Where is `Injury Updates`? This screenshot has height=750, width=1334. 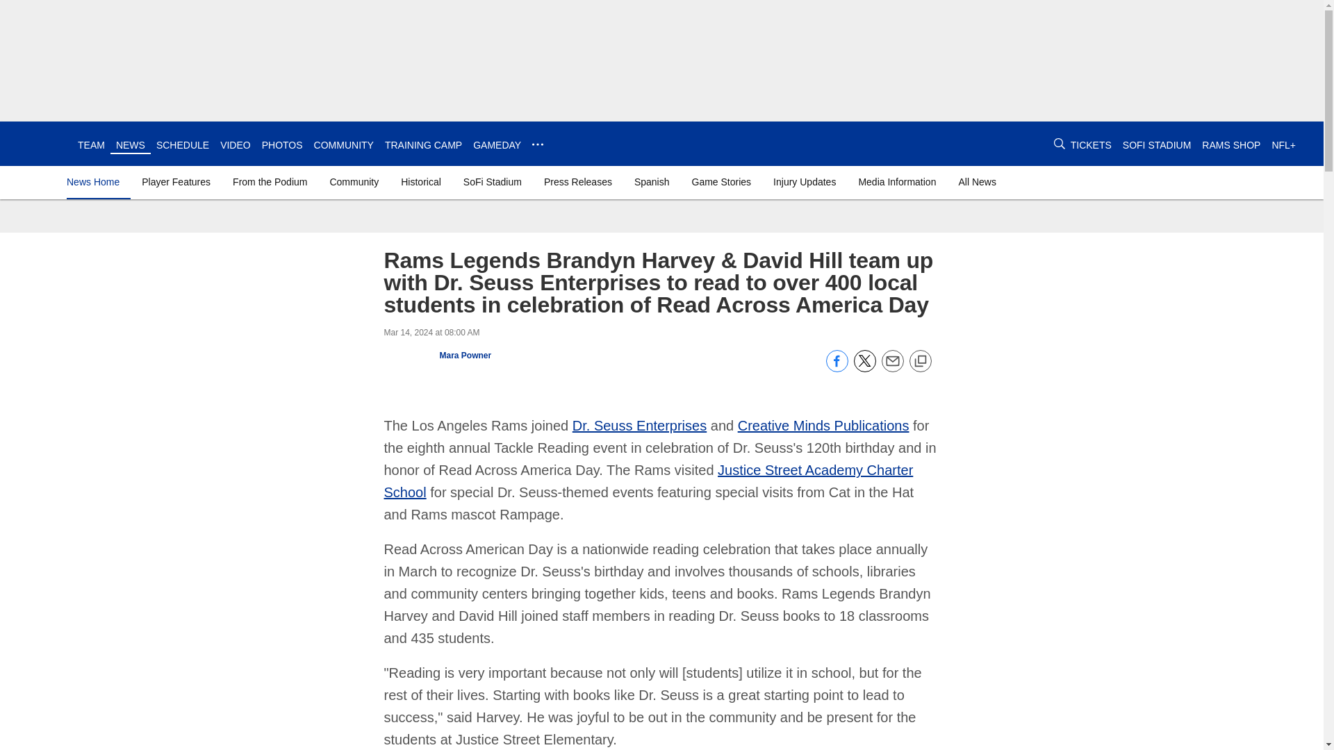 Injury Updates is located at coordinates (805, 182).